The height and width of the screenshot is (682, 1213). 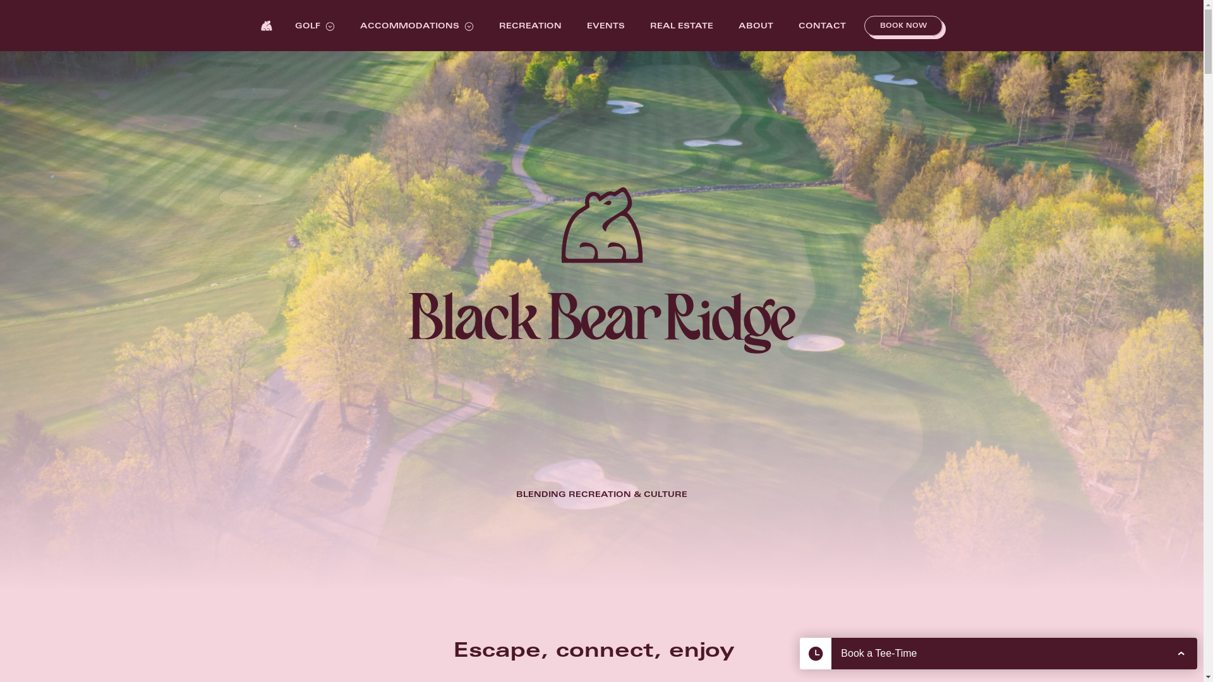 I want to click on EVENTS, so click(x=606, y=27).